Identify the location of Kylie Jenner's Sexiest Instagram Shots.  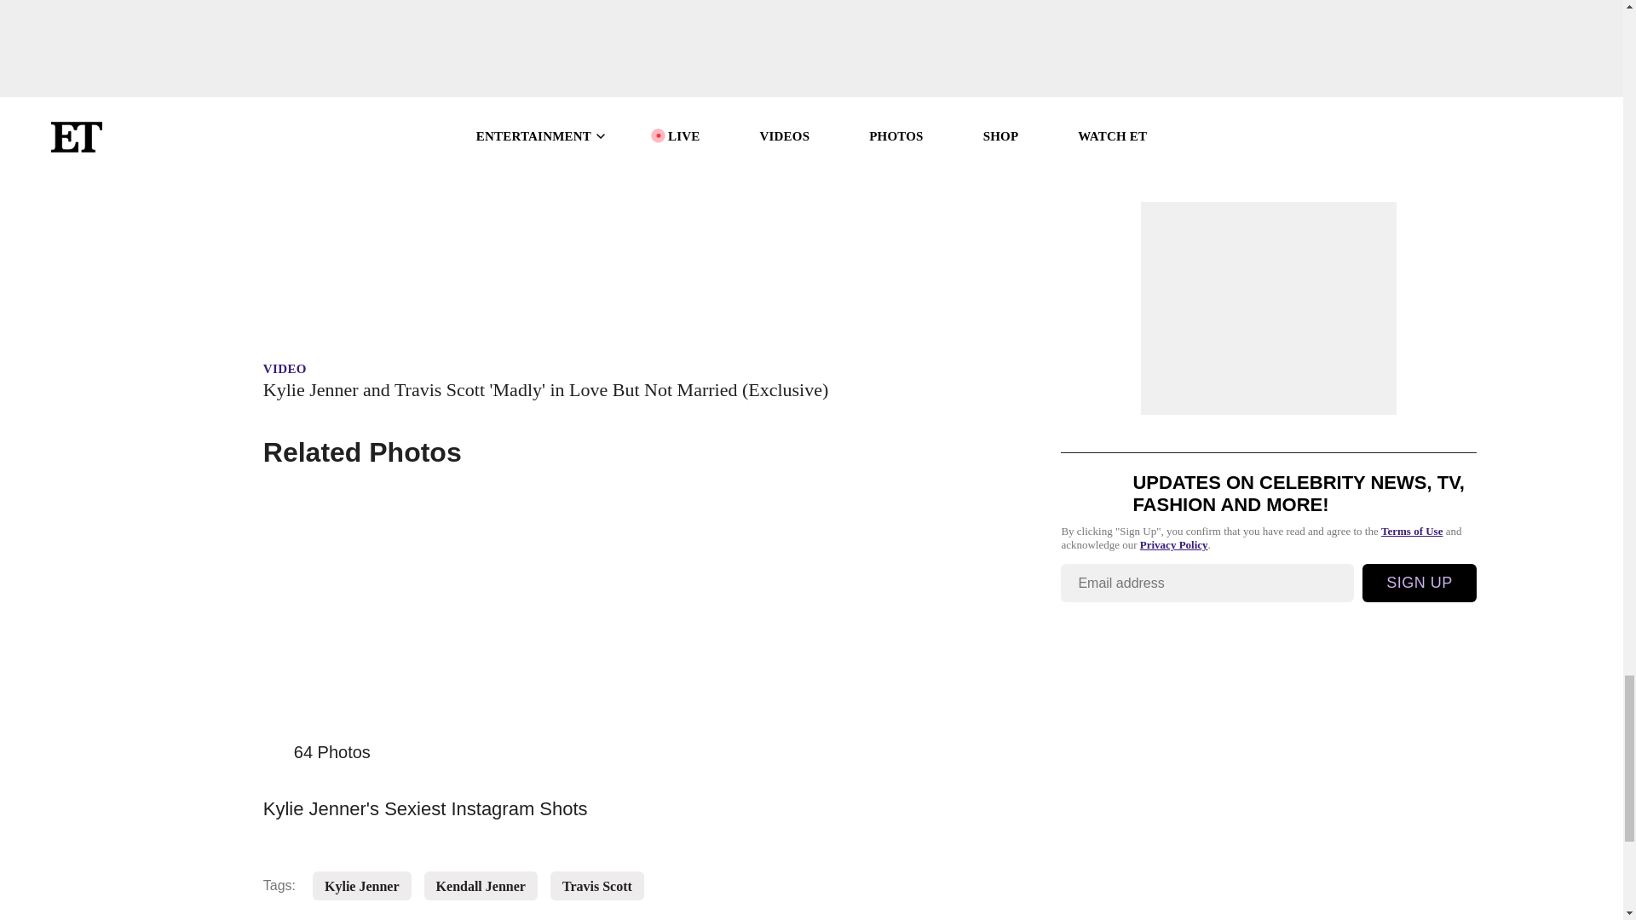
(584, 804).